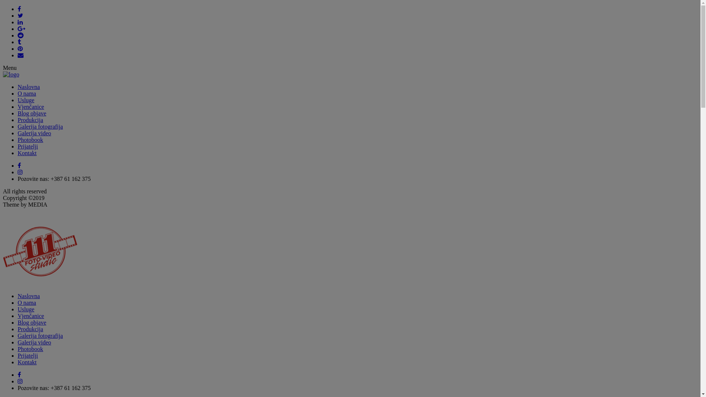  What do you see at coordinates (19, 375) in the screenshot?
I see `Facebook` at bounding box center [19, 375].